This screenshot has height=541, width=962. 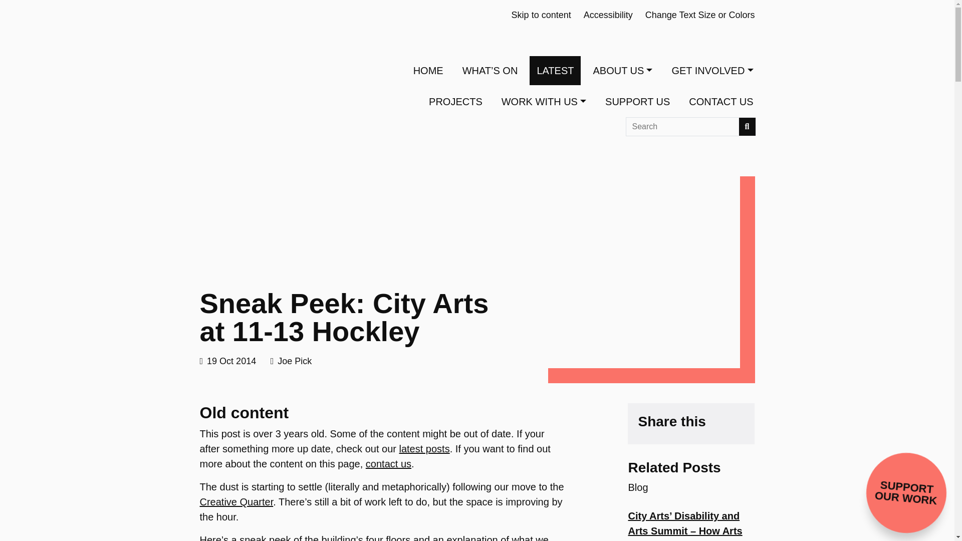 What do you see at coordinates (712, 70) in the screenshot?
I see `GET INVOLVED` at bounding box center [712, 70].